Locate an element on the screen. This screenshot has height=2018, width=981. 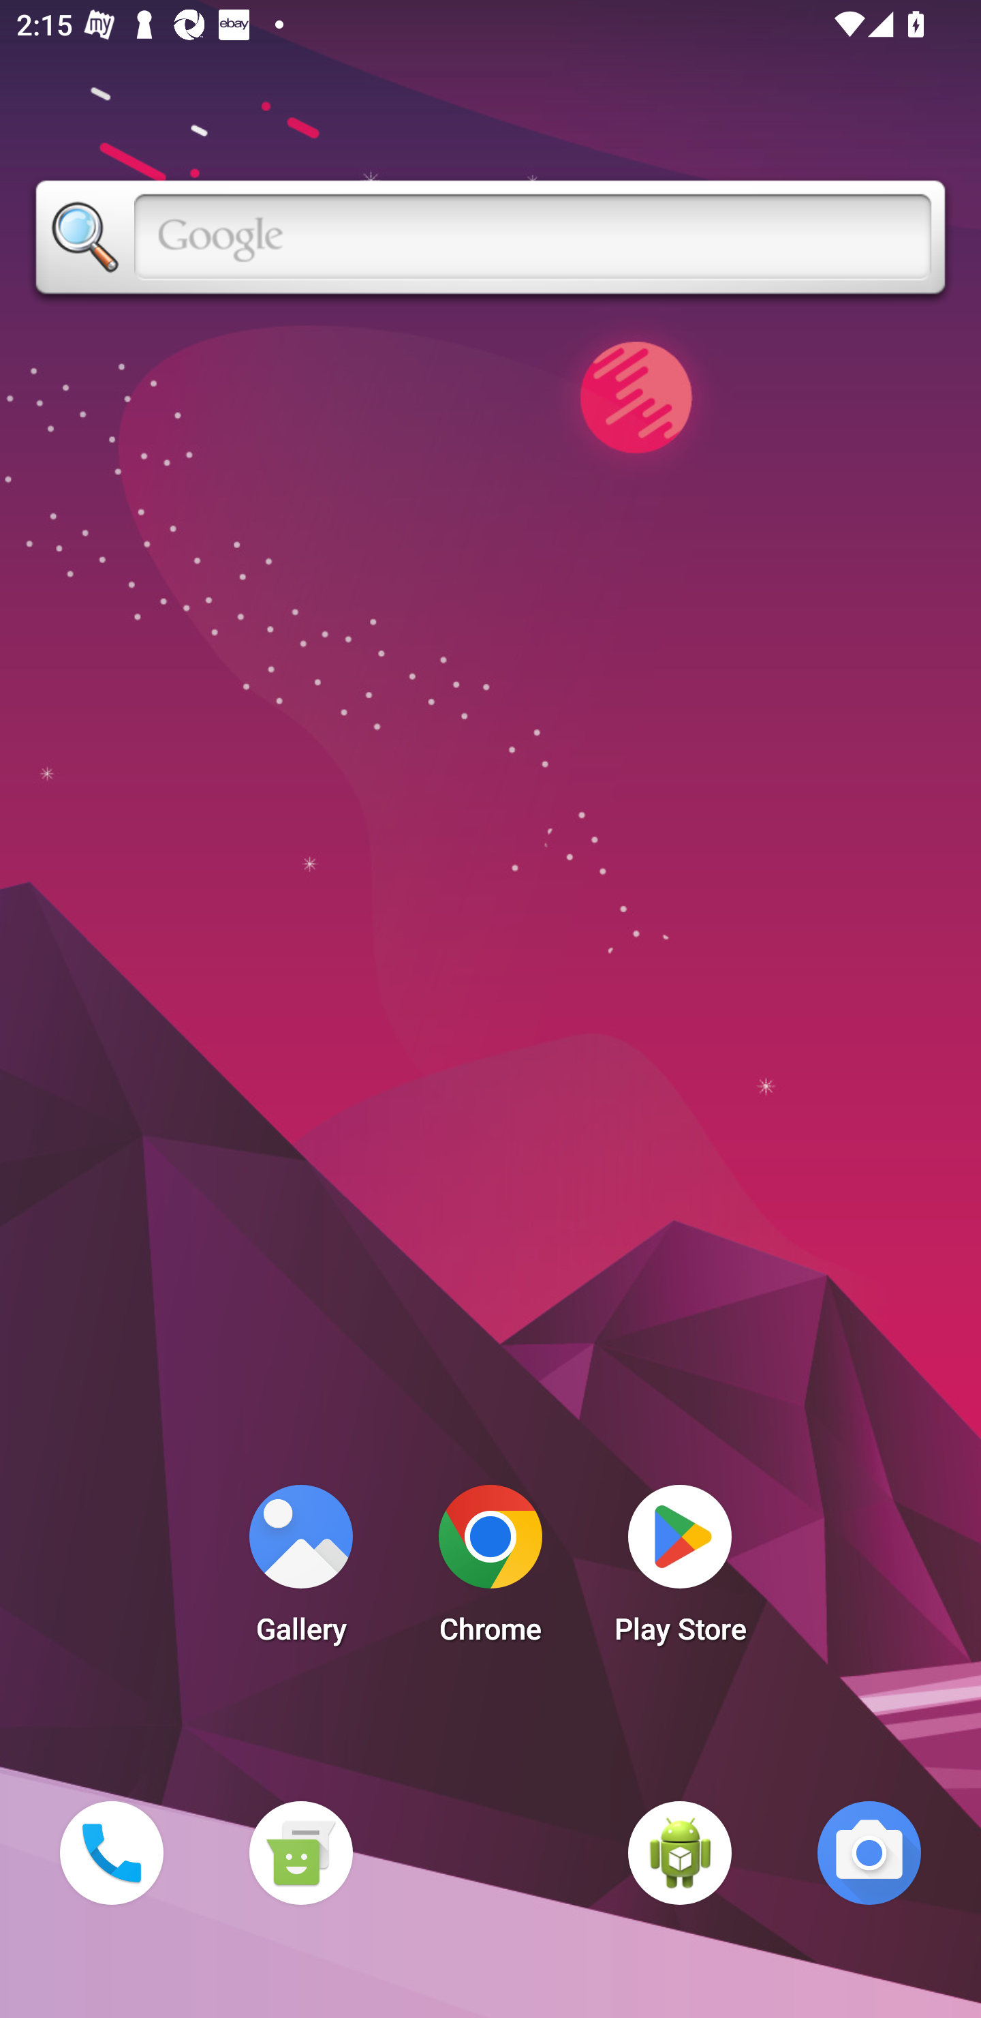
Play Store is located at coordinates (680, 1571).